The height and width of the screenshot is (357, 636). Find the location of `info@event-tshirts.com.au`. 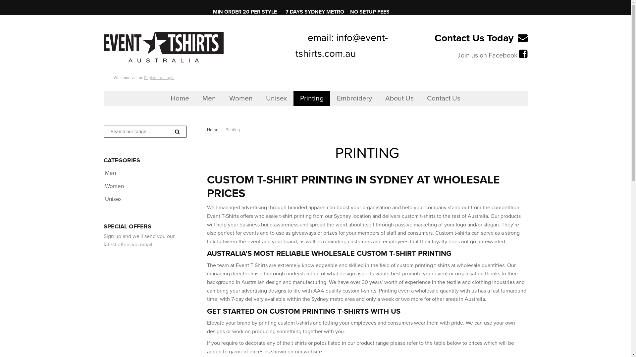

info@event-tshirts.com.au is located at coordinates (342, 46).